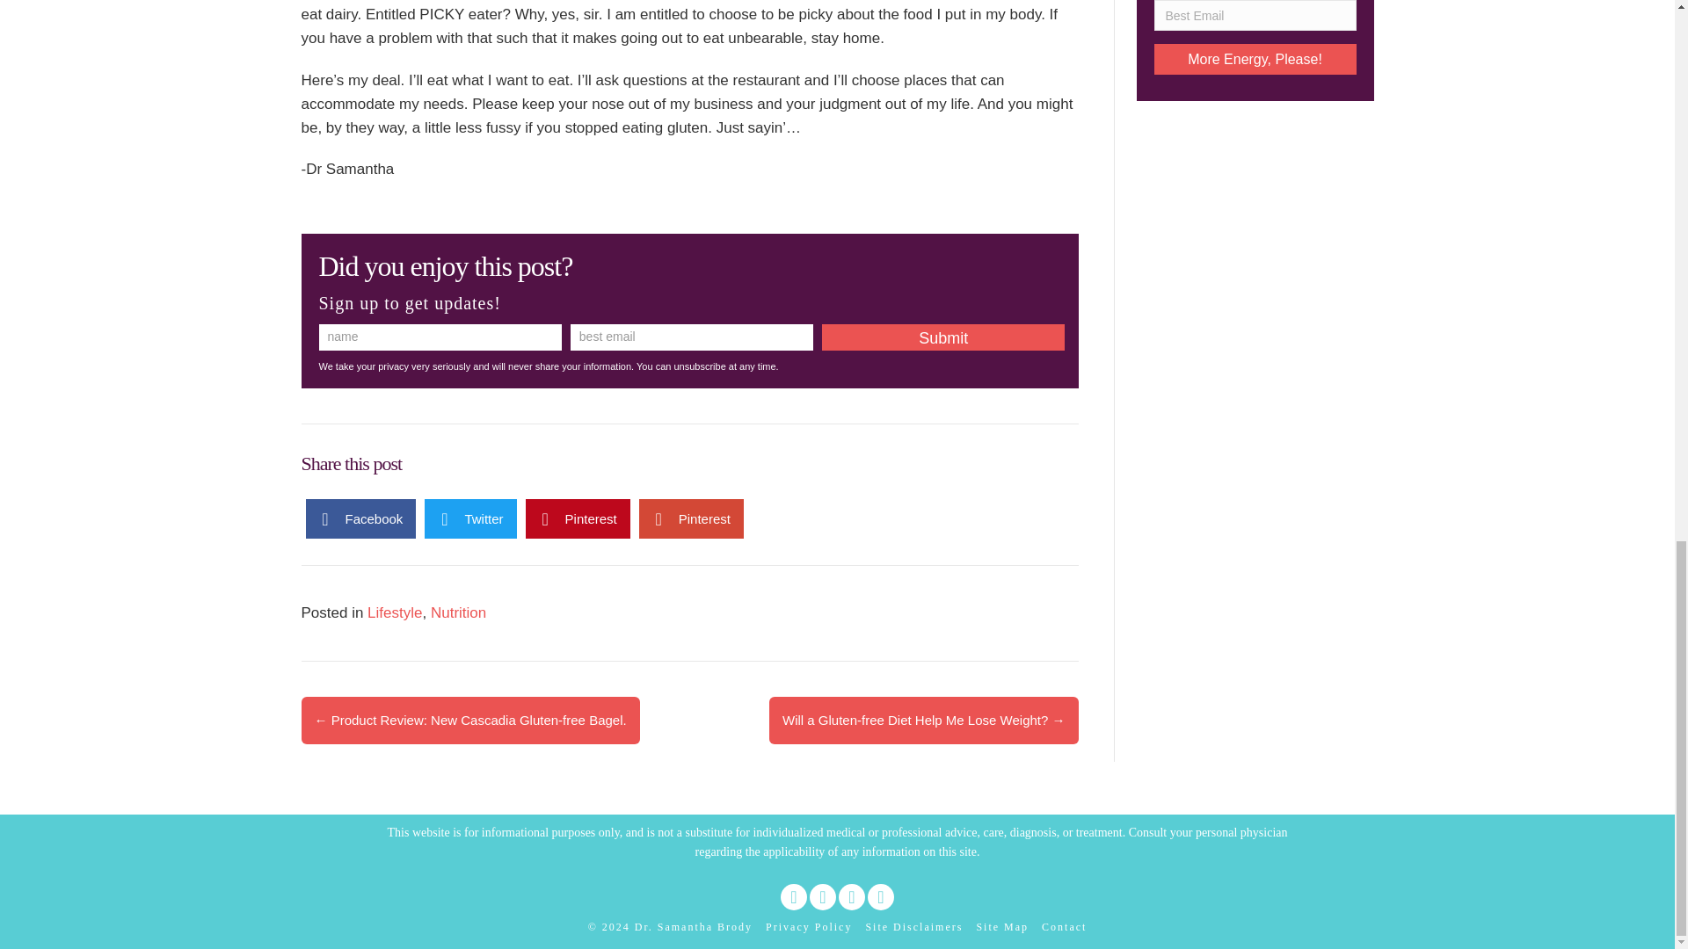 Image resolution: width=1688 pixels, height=949 pixels. I want to click on More Energy, Please!, so click(1254, 59).